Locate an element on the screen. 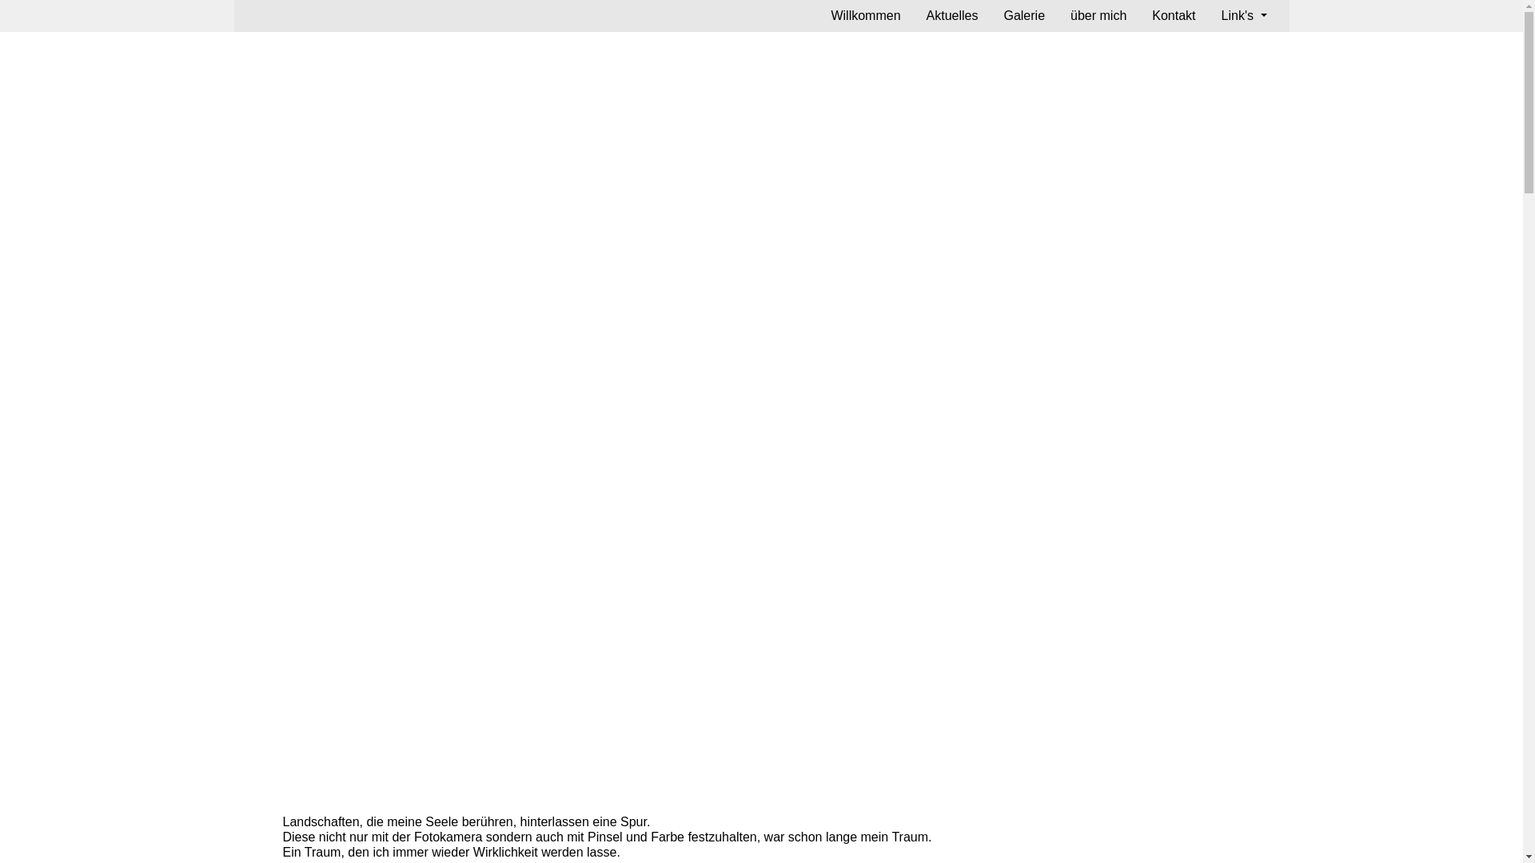  Aktuelles is located at coordinates (953, 16).